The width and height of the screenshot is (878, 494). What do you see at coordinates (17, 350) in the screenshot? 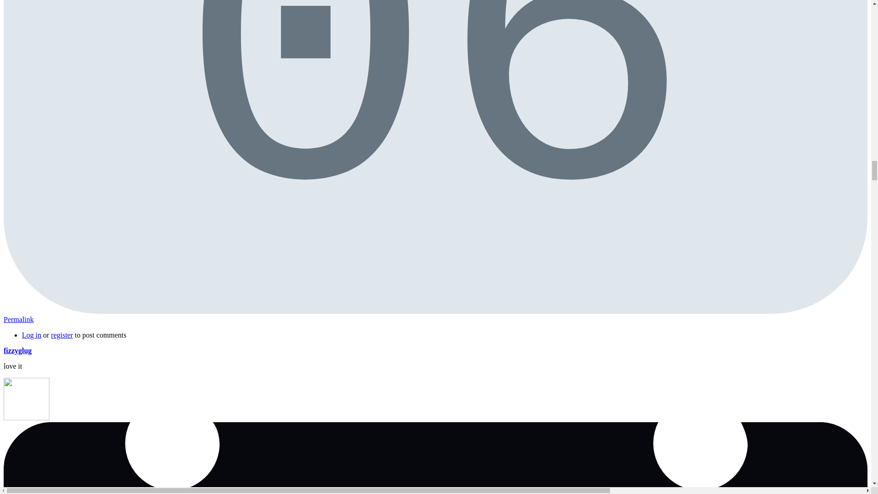
I see `fizzyglug` at bounding box center [17, 350].